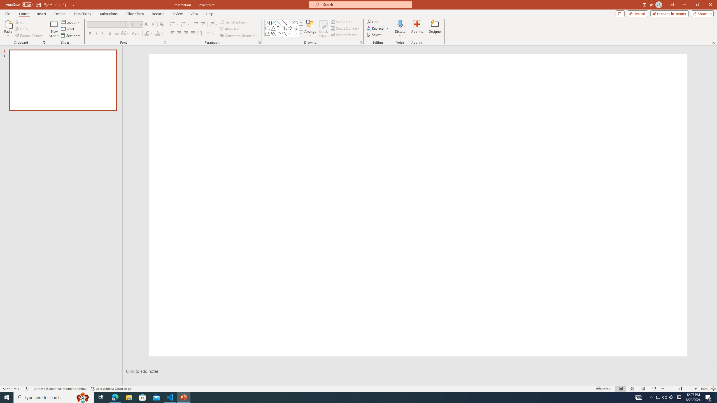 The width and height of the screenshot is (717, 403). Describe the element at coordinates (285, 28) in the screenshot. I see `Connector: Elbow Arrow` at that location.